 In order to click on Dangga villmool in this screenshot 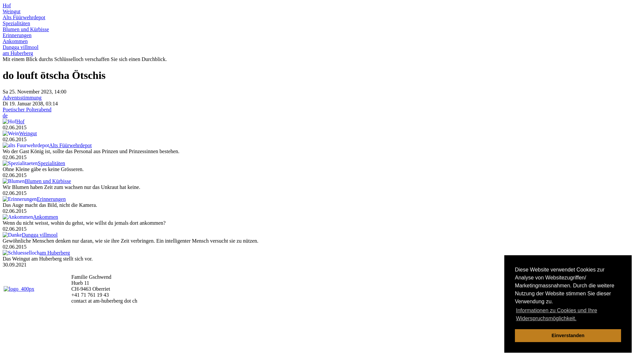, I will do `click(21, 47)`.